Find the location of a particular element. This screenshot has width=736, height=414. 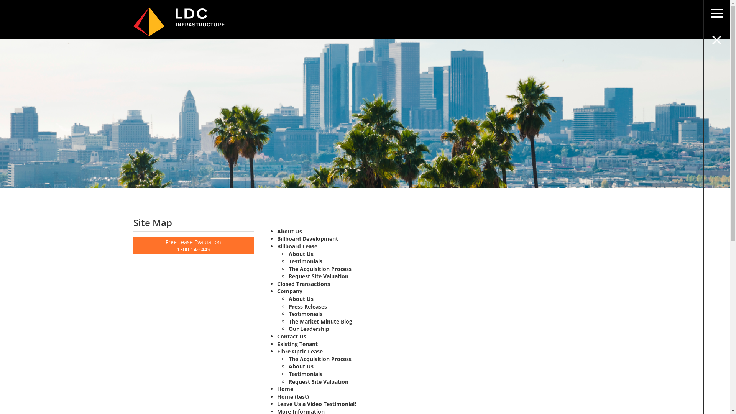

Site Map is located at coordinates (194, 224).